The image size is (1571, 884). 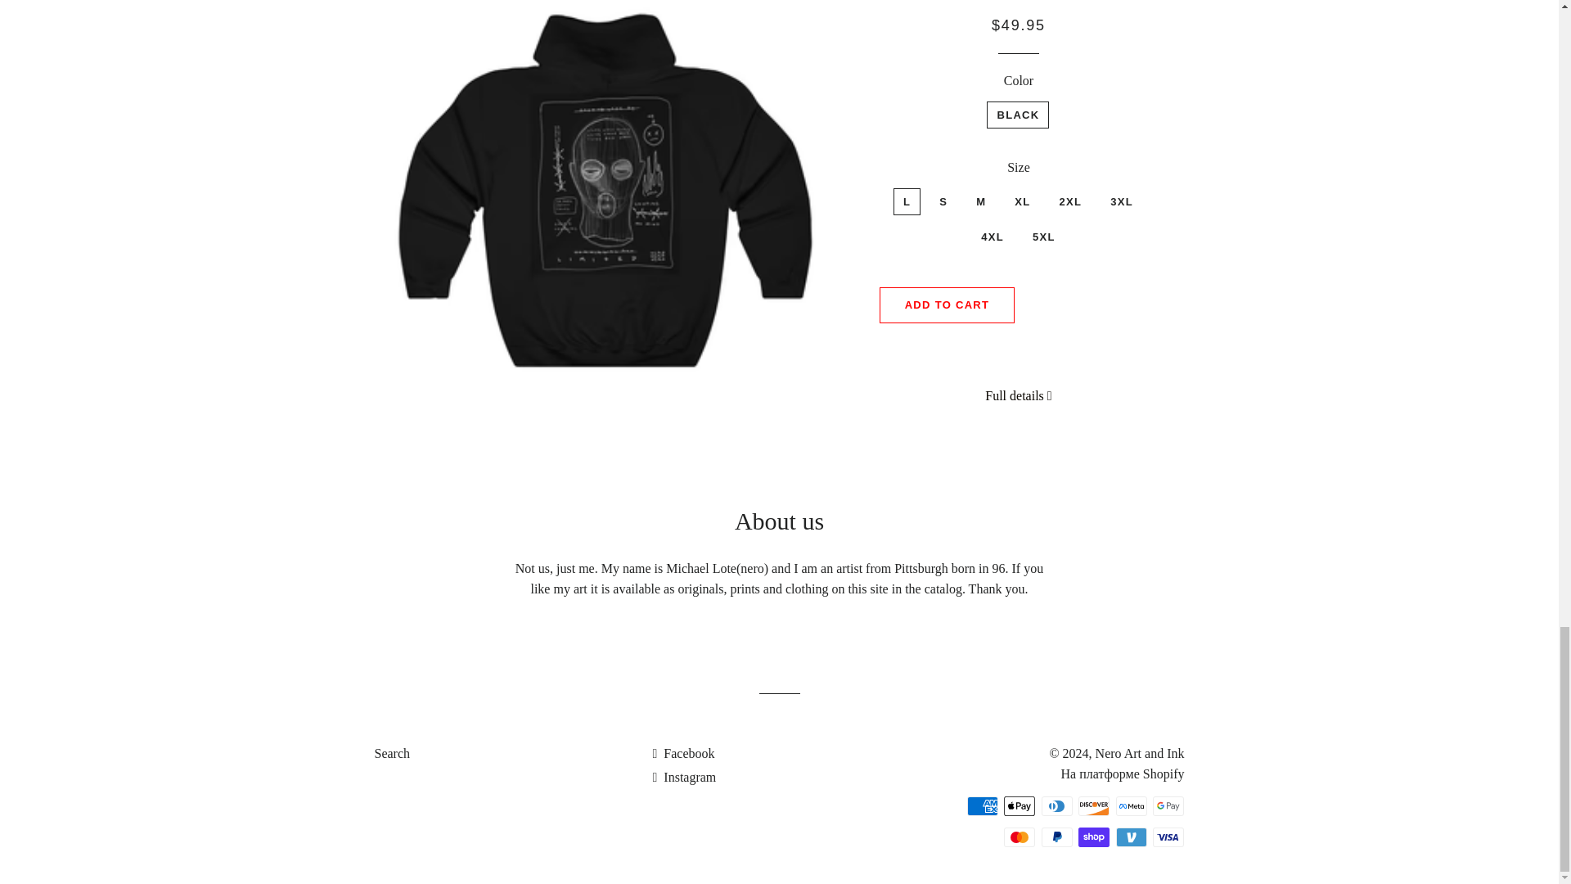 What do you see at coordinates (682, 753) in the screenshot?
I see `Nero Art and Ink on Facebook` at bounding box center [682, 753].